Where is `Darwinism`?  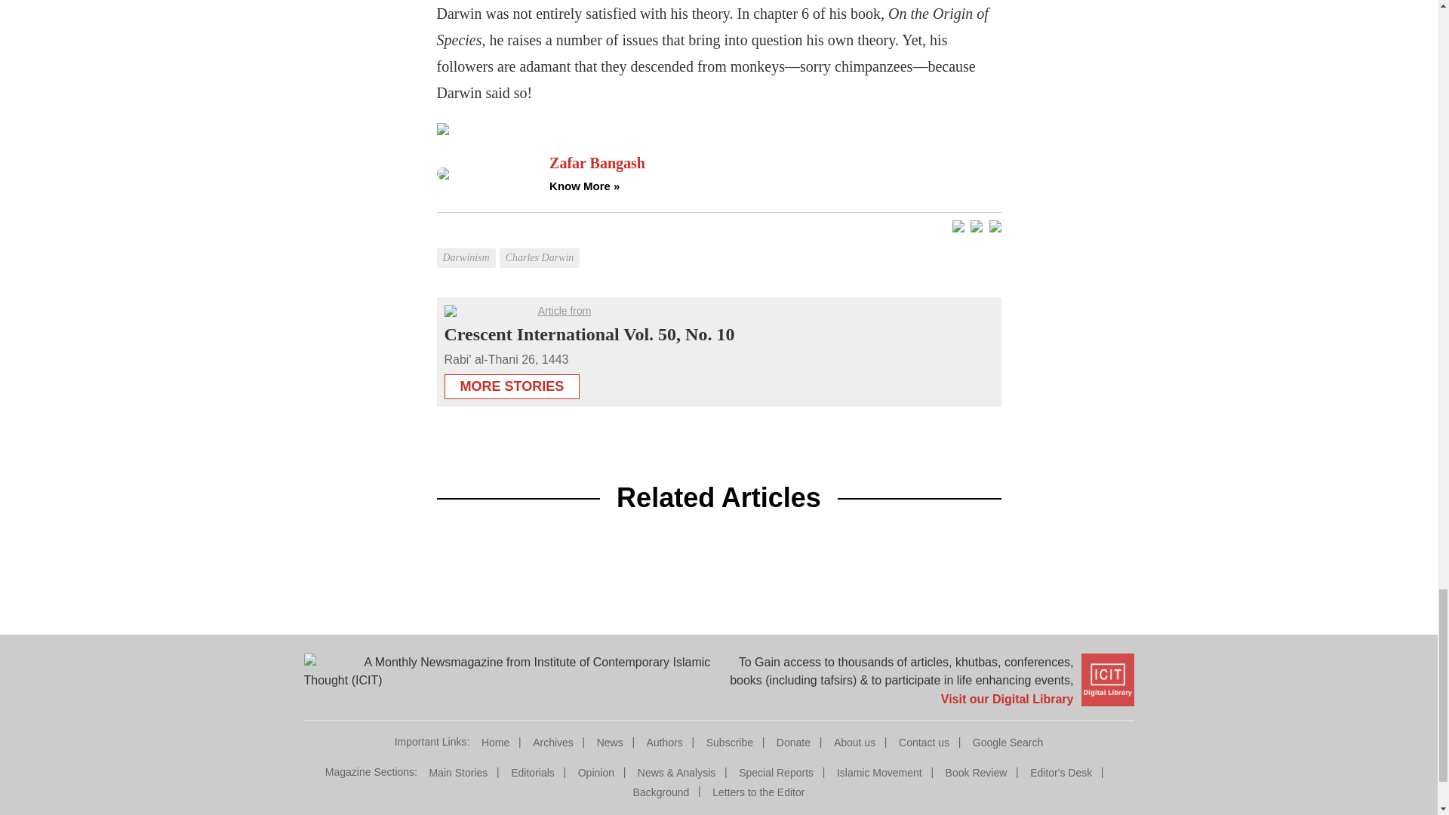 Darwinism is located at coordinates (466, 246).